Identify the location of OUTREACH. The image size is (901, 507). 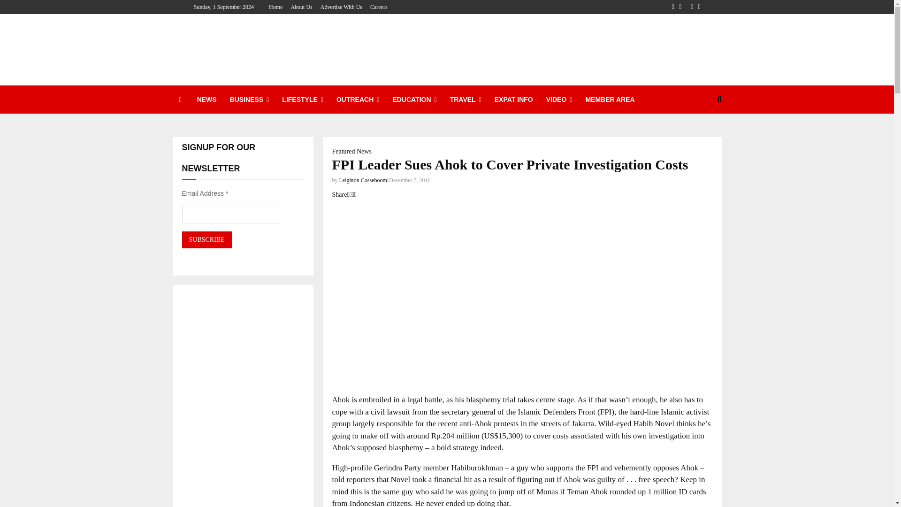
(358, 100).